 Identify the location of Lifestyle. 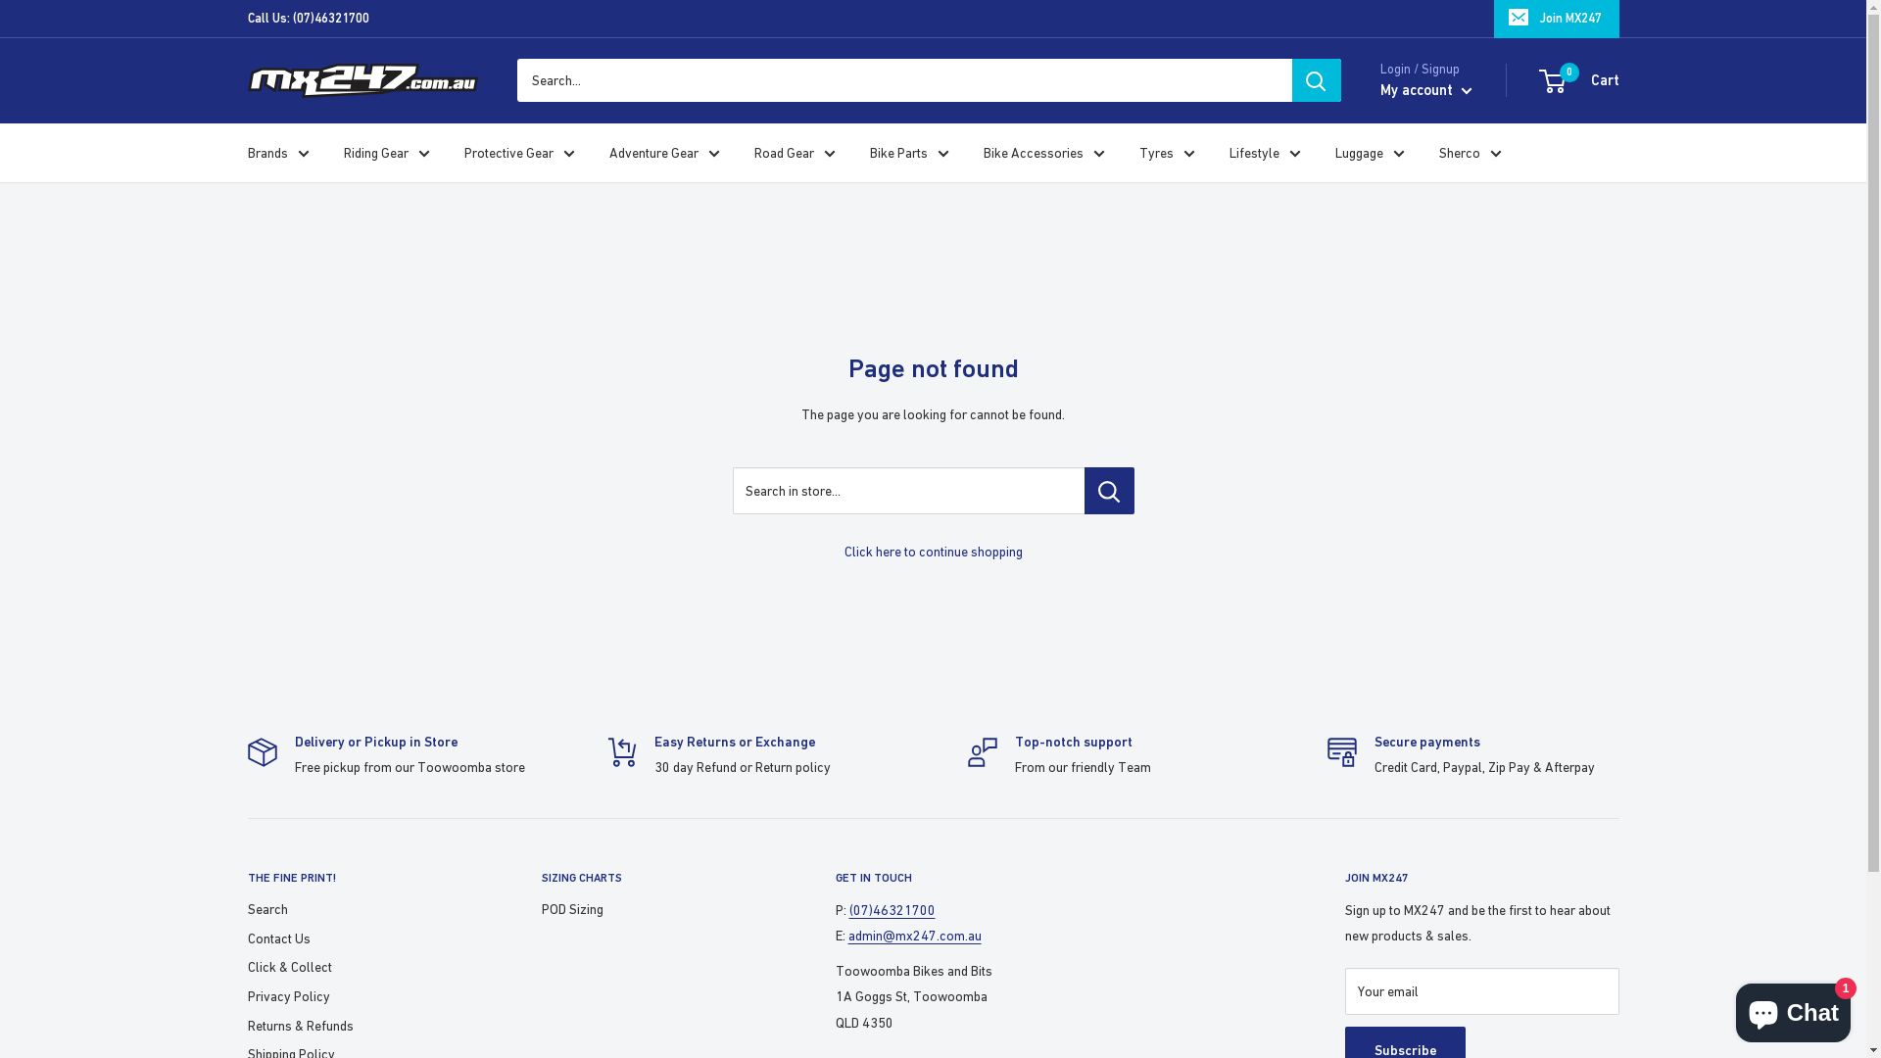
(1264, 153).